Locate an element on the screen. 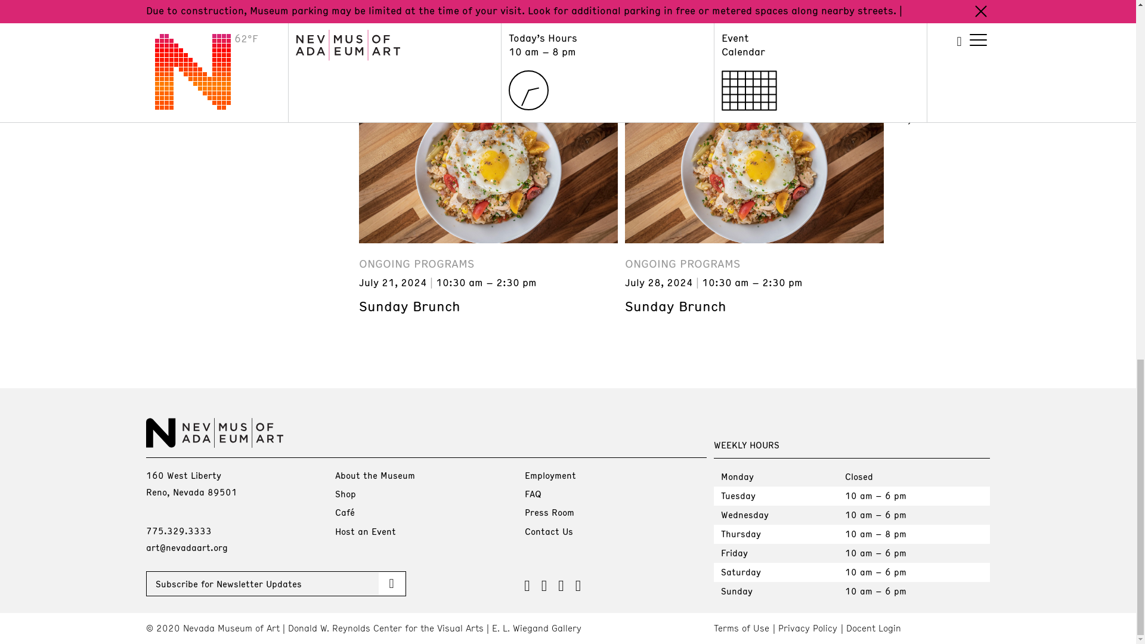 The width and height of the screenshot is (1145, 644). Employment is located at coordinates (550, 475).